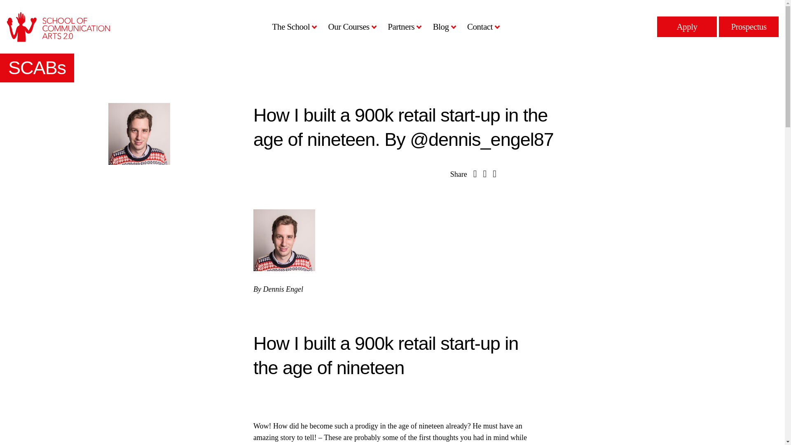 The image size is (791, 445). Describe the element at coordinates (482, 26) in the screenshot. I see `Contact` at that location.